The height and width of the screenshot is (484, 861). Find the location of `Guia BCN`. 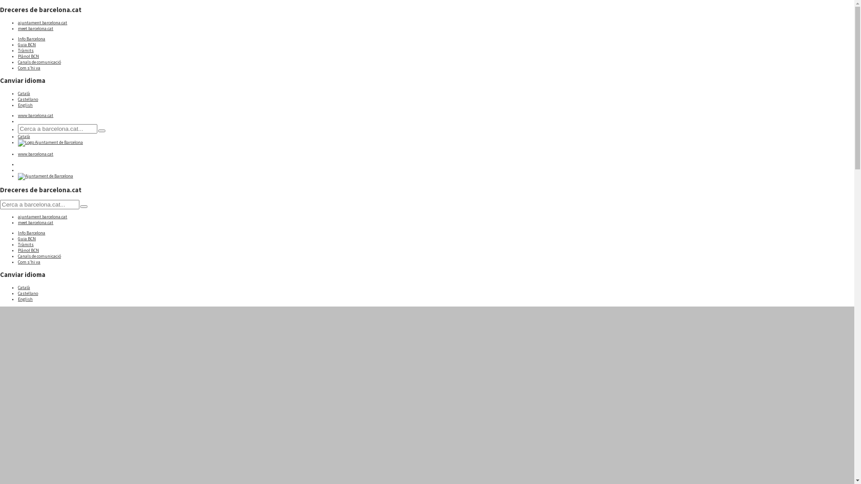

Guia BCN is located at coordinates (27, 238).